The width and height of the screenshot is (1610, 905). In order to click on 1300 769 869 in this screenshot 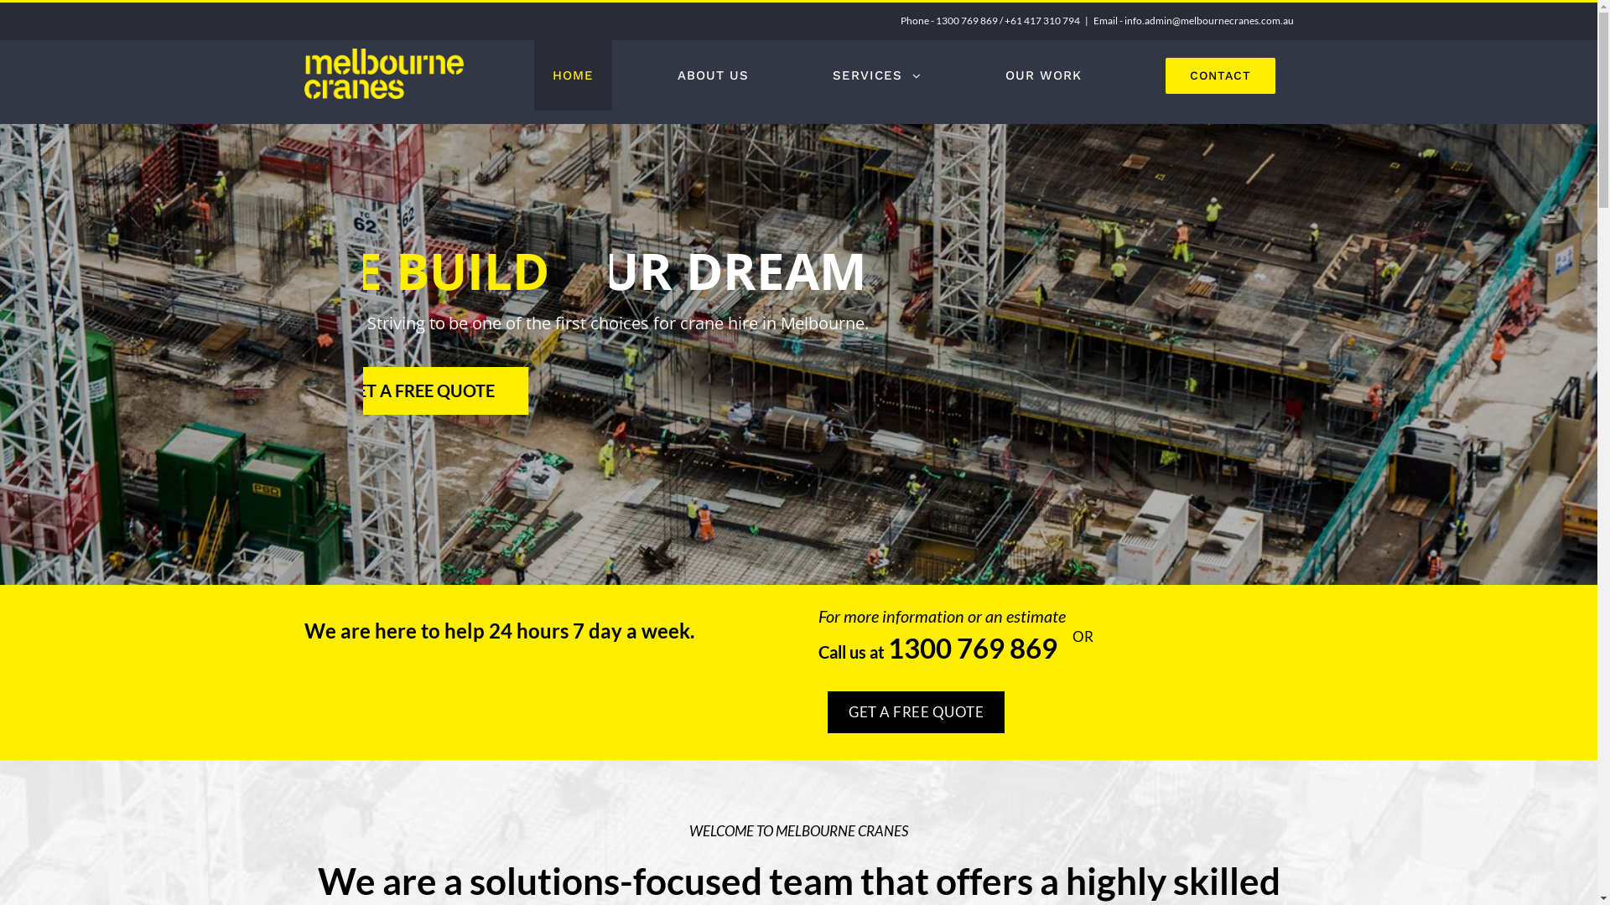, I will do `click(973, 648)`.